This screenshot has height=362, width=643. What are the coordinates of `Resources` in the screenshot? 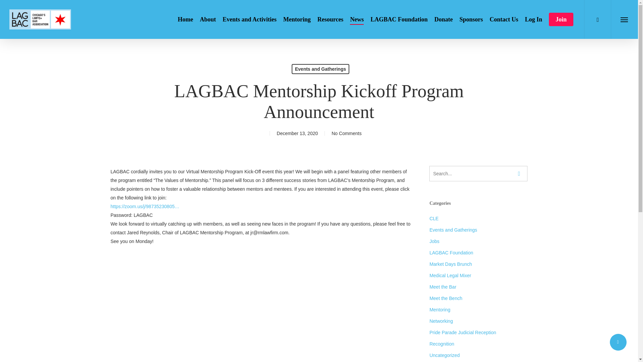 It's located at (330, 19).